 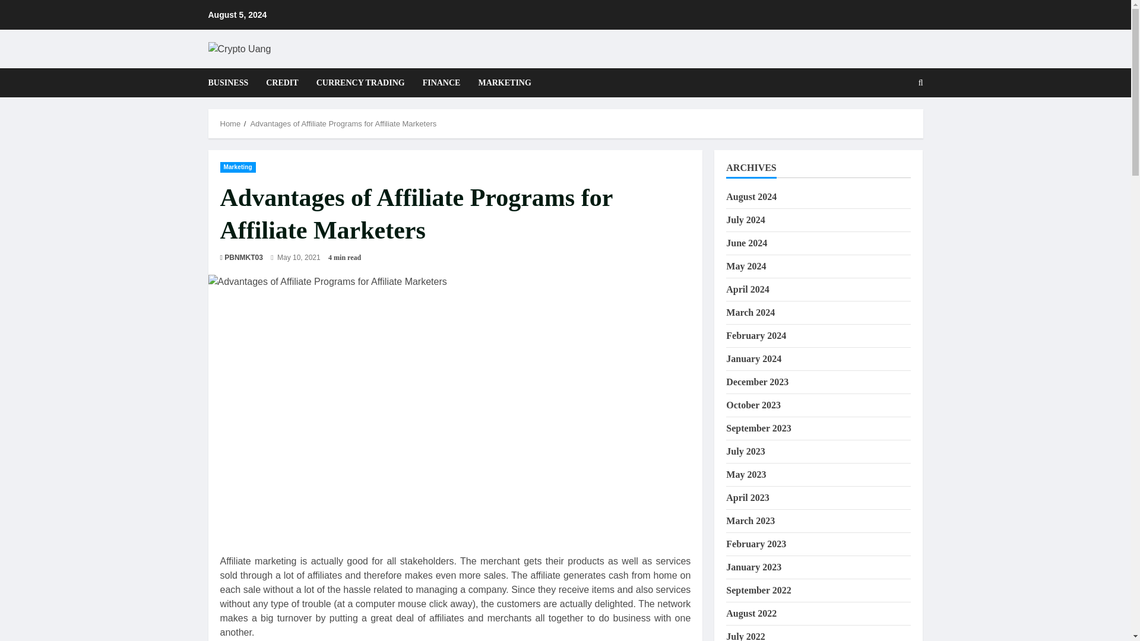 What do you see at coordinates (746, 220) in the screenshot?
I see `July 2024` at bounding box center [746, 220].